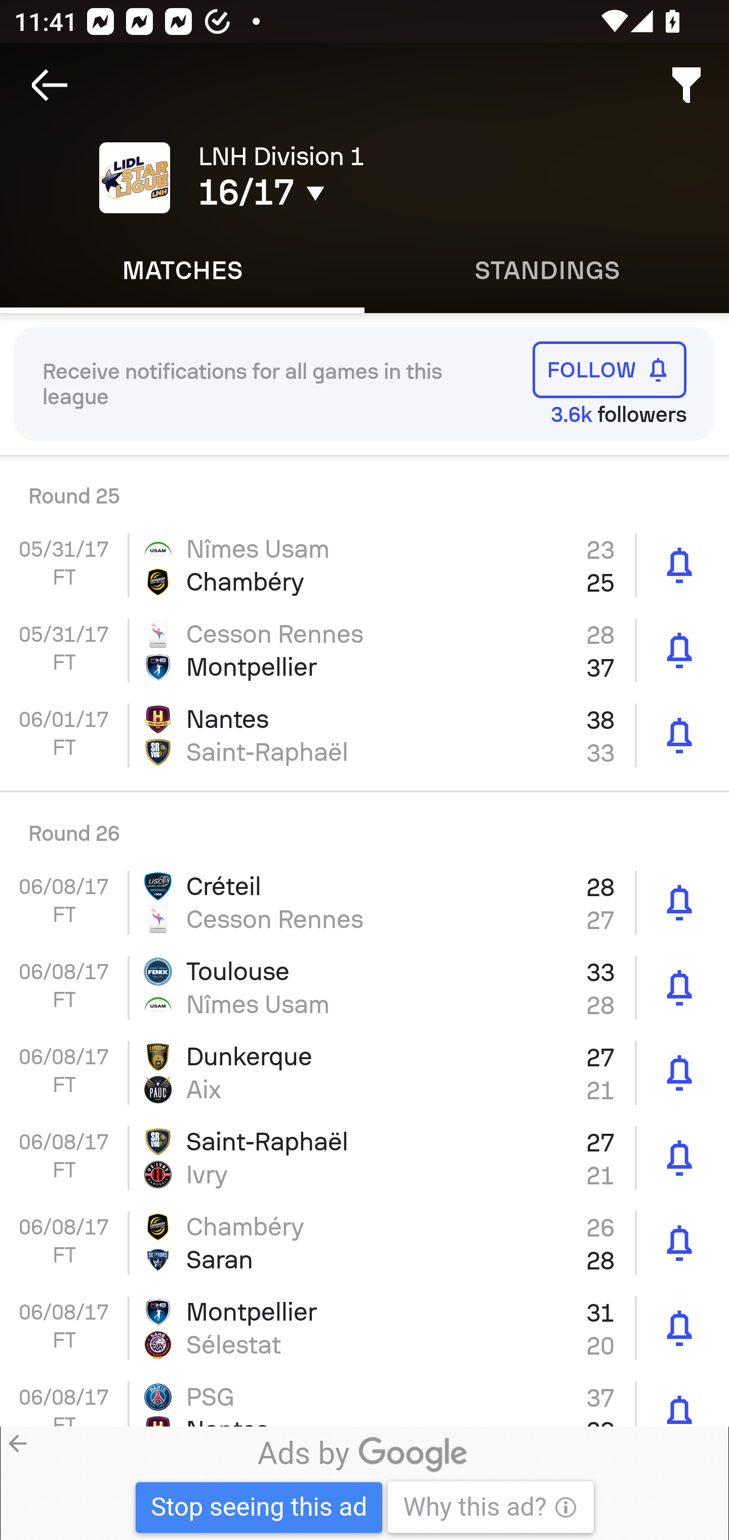 The image size is (729, 1540). Describe the element at coordinates (364, 1328) in the screenshot. I see `06/08/17 FT Montpellier 31 Sélestat 20` at that location.